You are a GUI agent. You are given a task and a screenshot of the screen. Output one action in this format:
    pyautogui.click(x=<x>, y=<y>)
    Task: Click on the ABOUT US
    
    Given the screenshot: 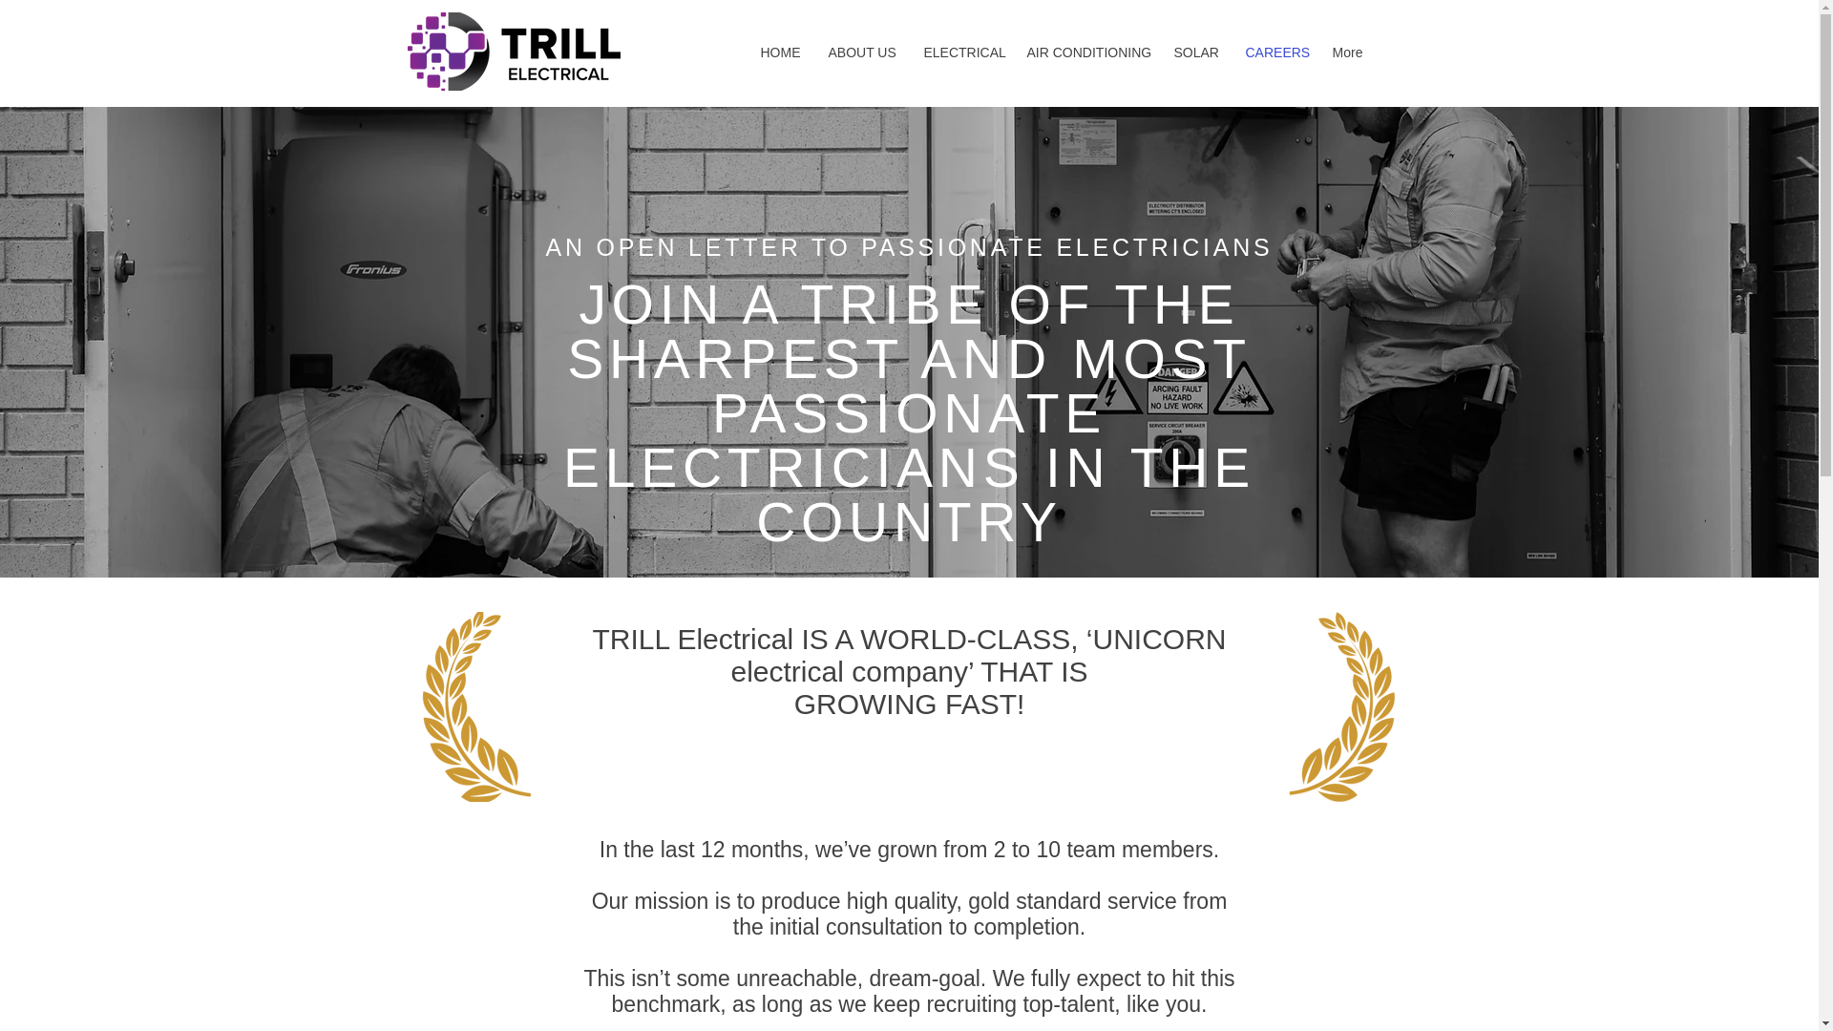 What is the action you would take?
    pyautogui.click(x=861, y=52)
    